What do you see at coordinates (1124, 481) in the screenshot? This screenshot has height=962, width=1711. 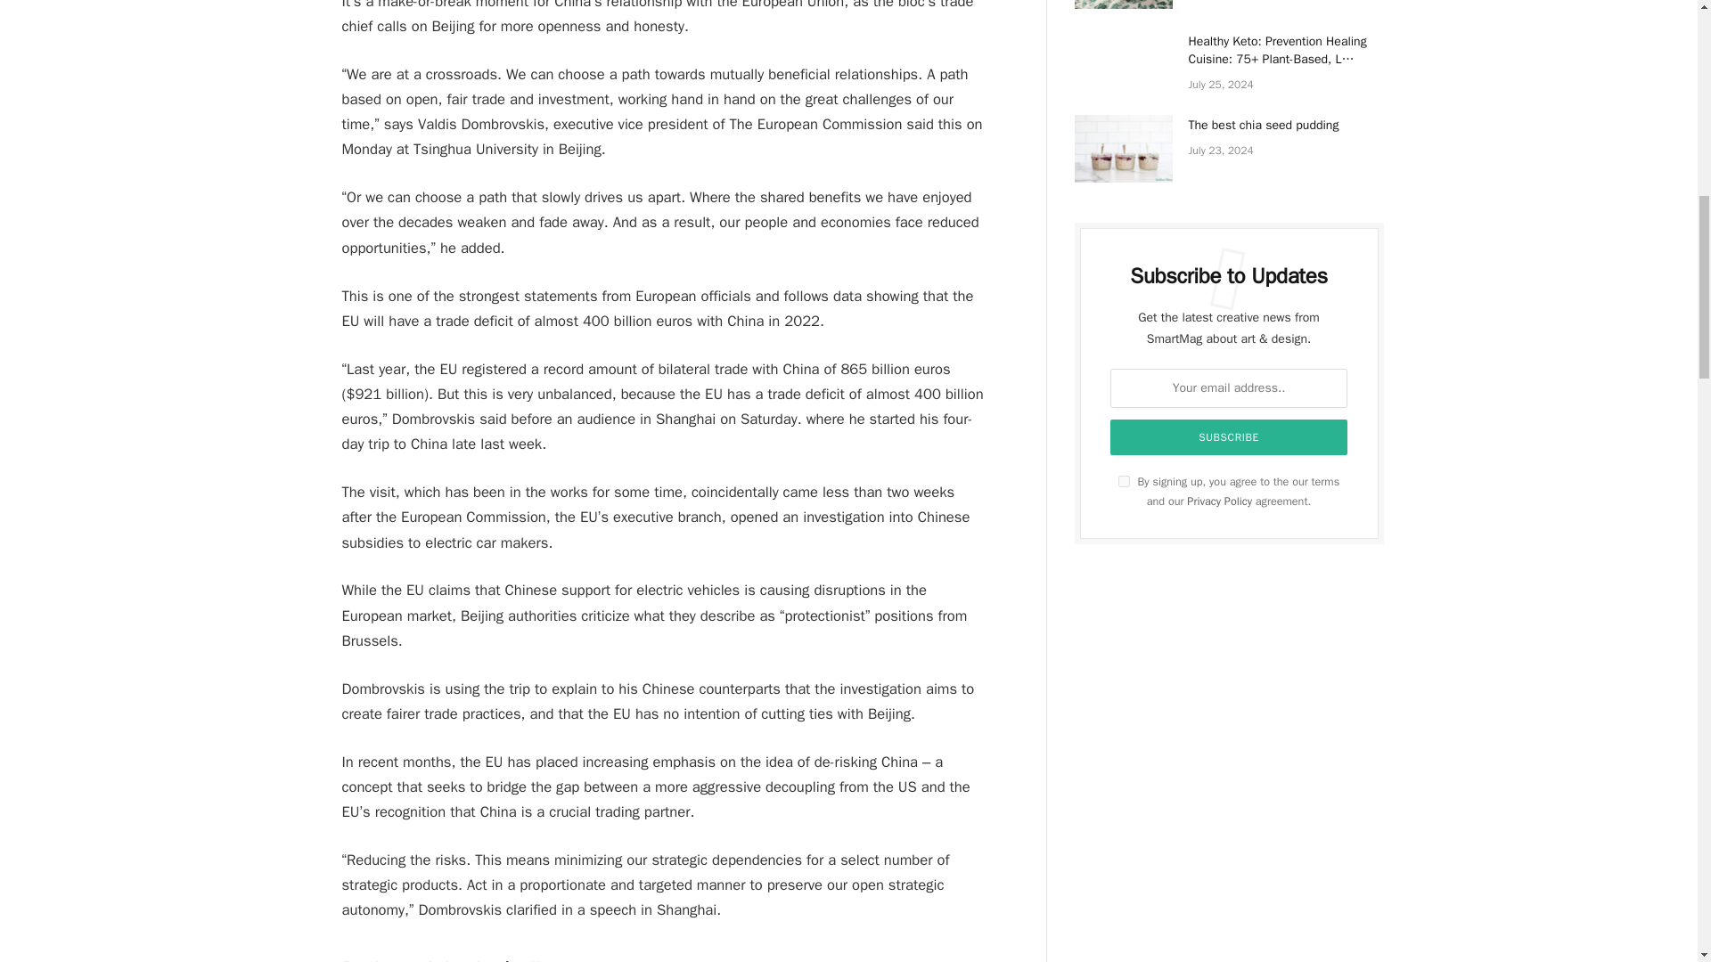 I see `on` at bounding box center [1124, 481].